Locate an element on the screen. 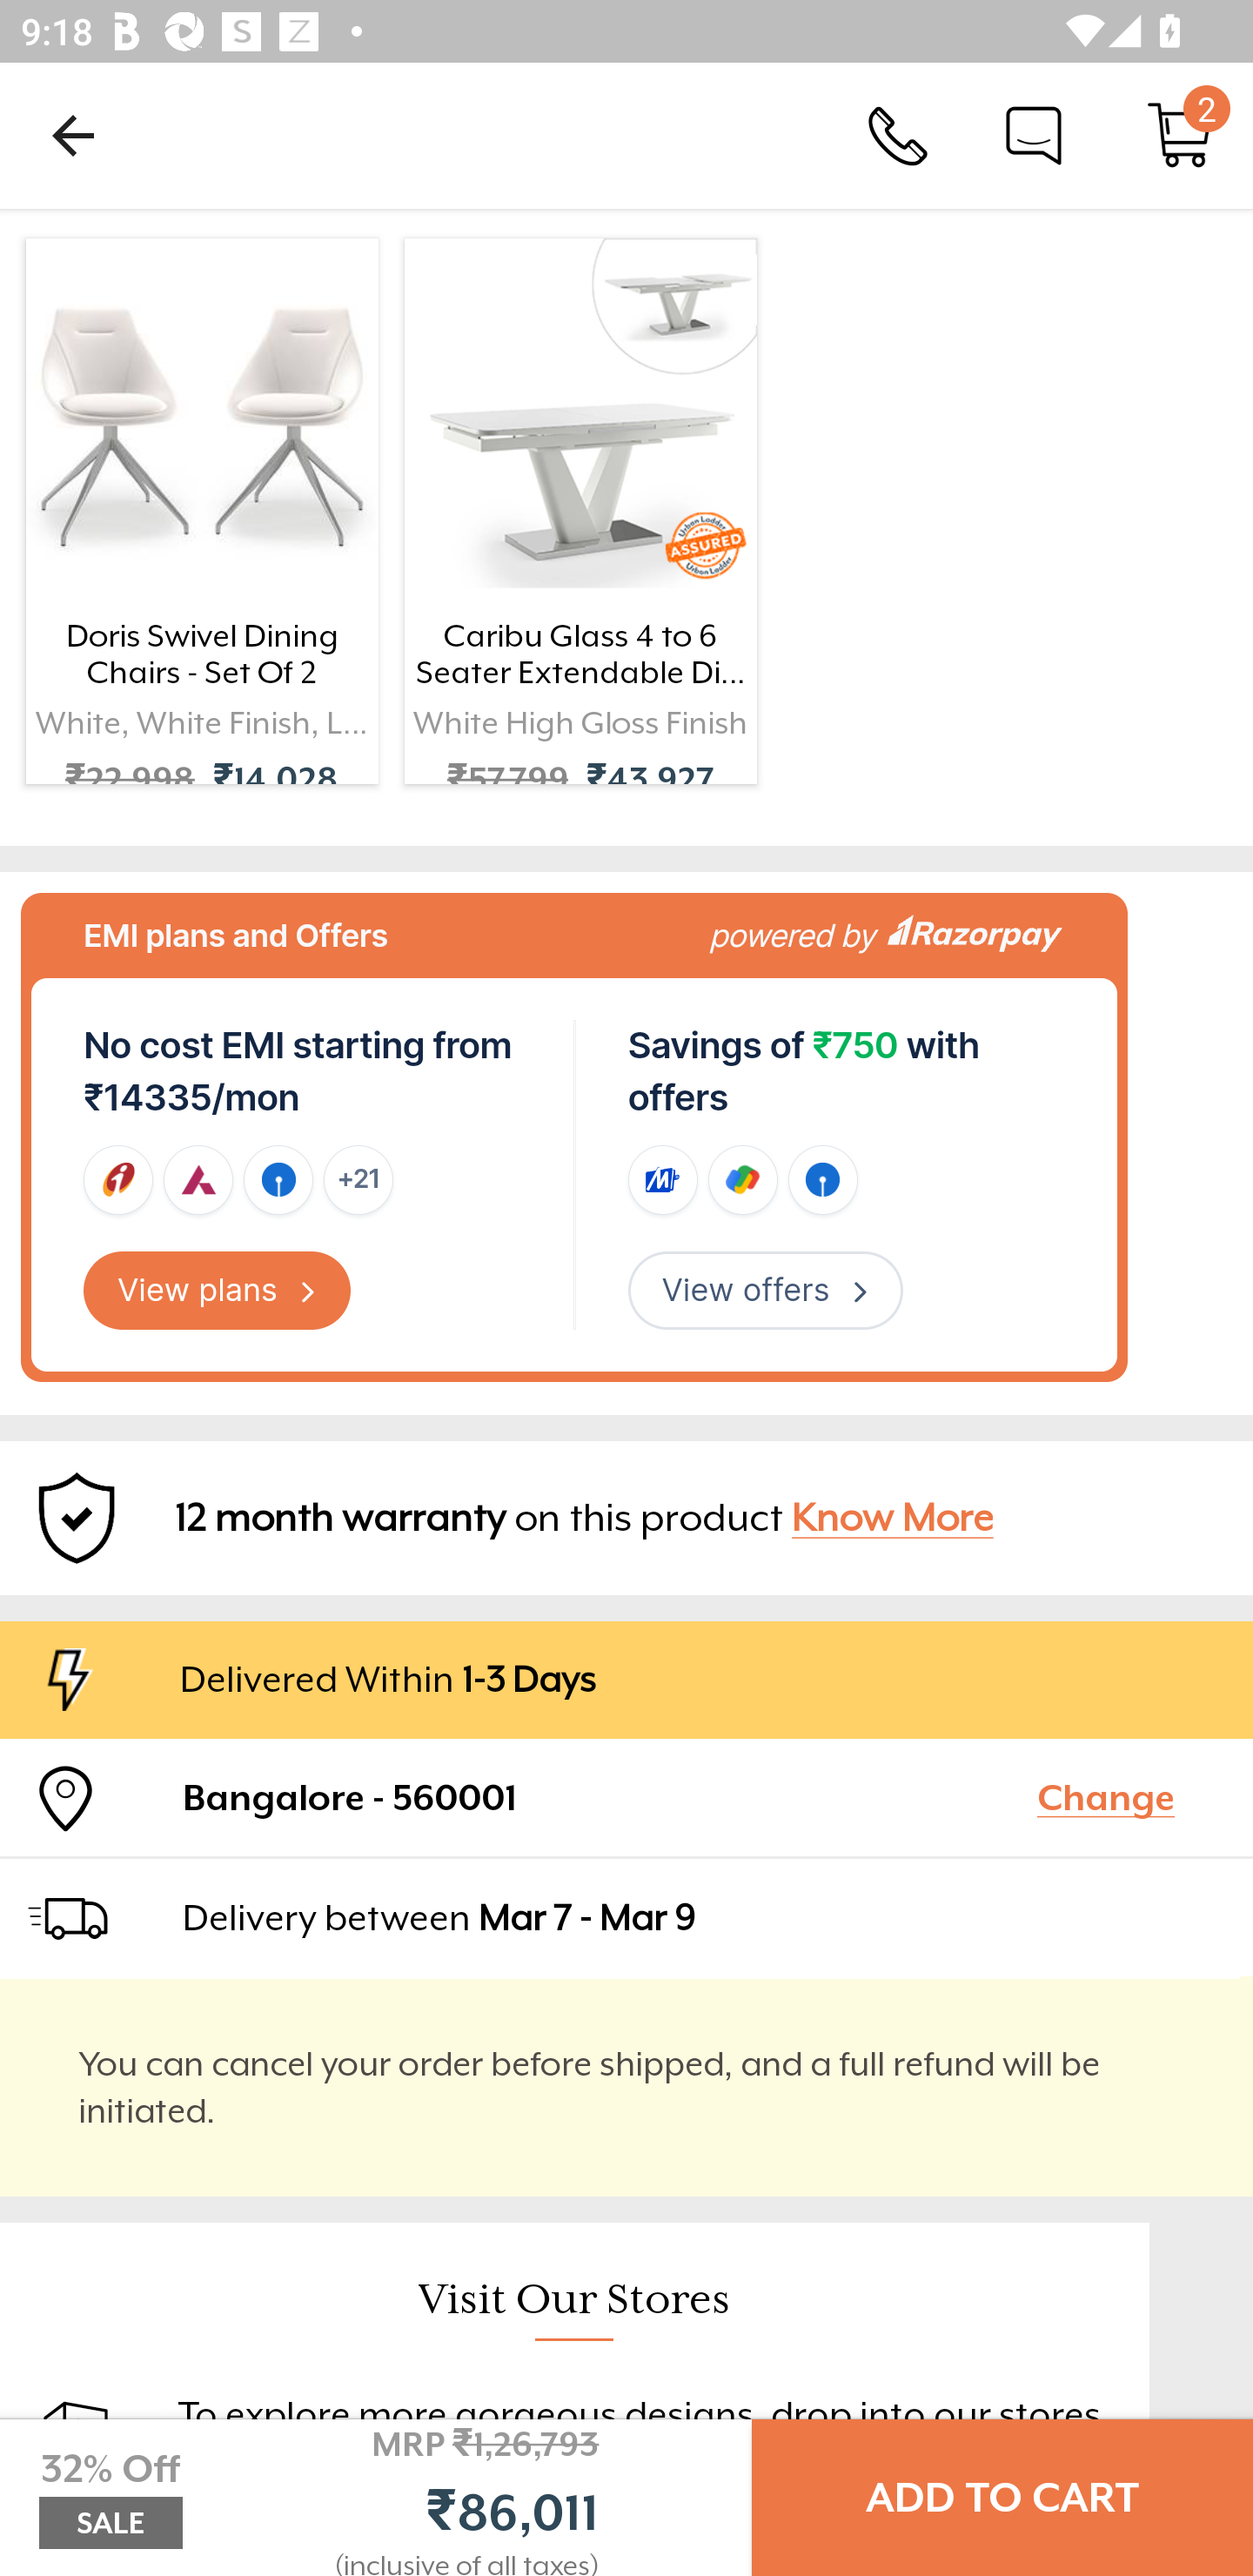 The width and height of the screenshot is (1253, 2576). 12 month warranty on this product Know More is located at coordinates (626, 1517).